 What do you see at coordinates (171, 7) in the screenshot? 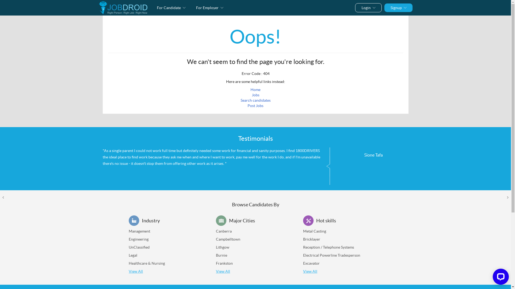
I see ` For Candidate` at bounding box center [171, 7].